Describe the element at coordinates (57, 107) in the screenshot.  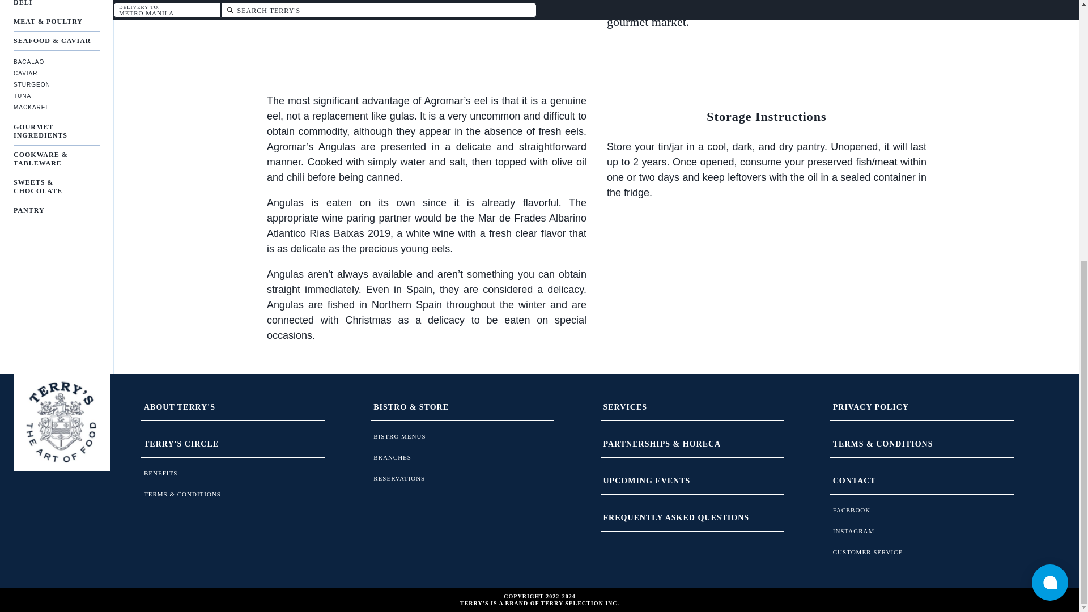
I see `MACKAREL` at that location.